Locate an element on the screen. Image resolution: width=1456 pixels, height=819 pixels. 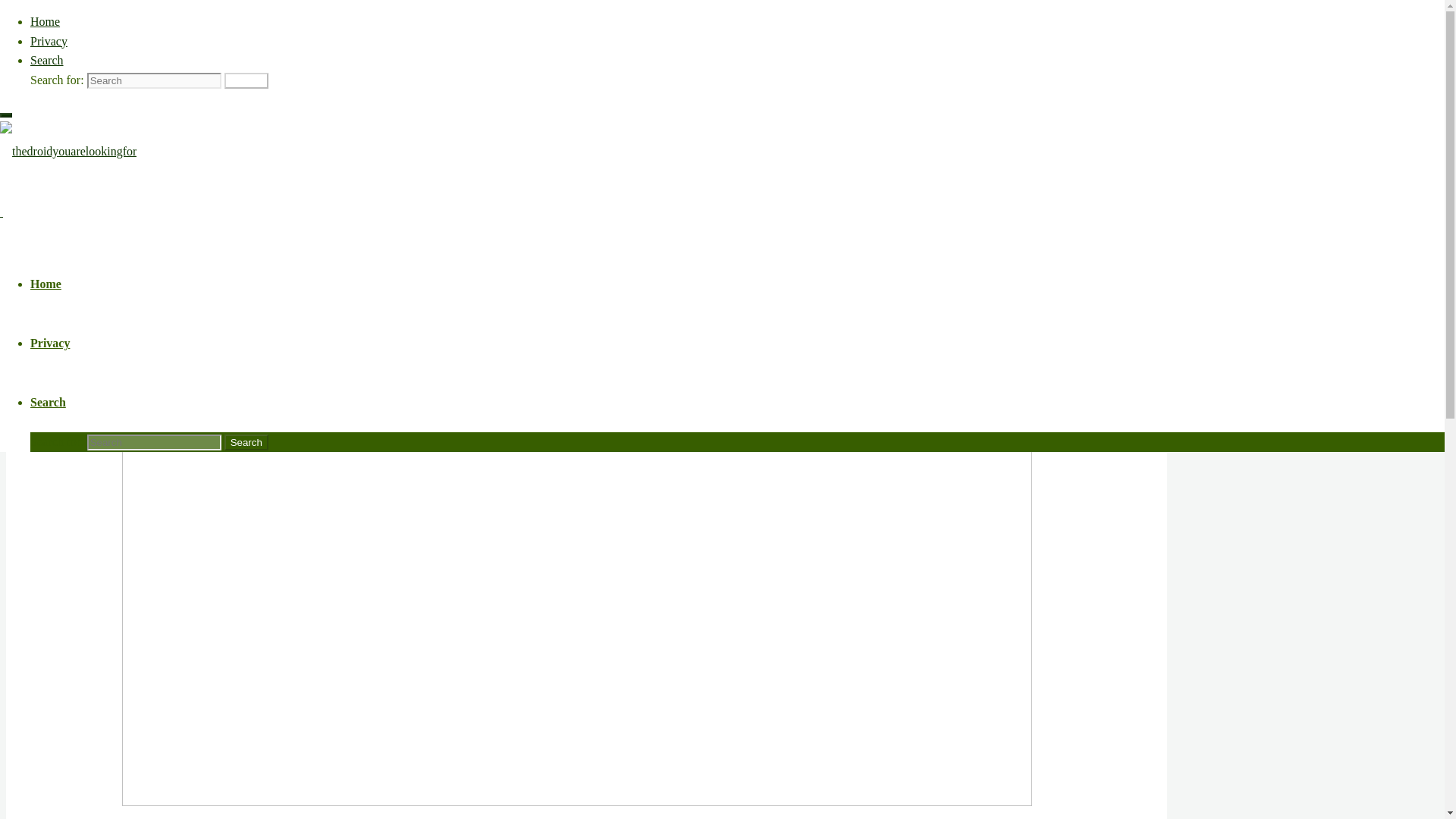
Home is located at coordinates (45, 284).